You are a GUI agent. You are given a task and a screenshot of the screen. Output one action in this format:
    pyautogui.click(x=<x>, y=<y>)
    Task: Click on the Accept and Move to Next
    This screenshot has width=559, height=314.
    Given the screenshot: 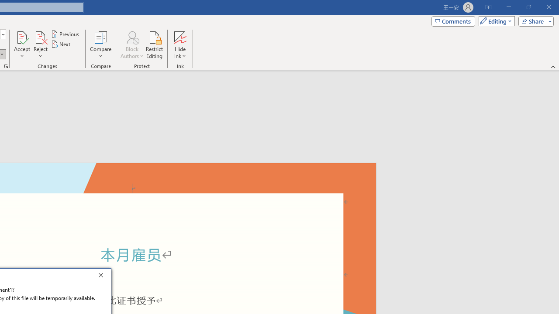 What is the action you would take?
    pyautogui.click(x=22, y=37)
    